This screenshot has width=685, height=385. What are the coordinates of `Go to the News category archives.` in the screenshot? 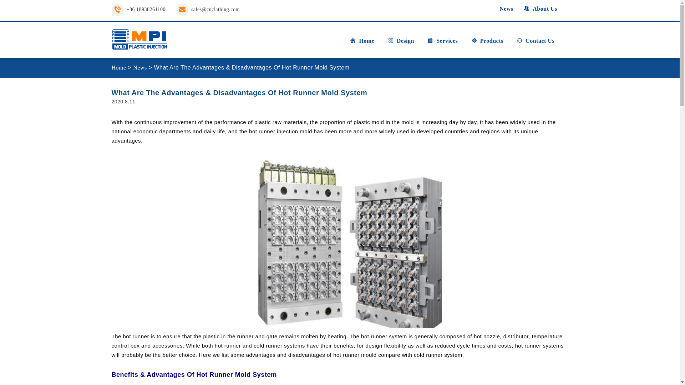 It's located at (139, 67).